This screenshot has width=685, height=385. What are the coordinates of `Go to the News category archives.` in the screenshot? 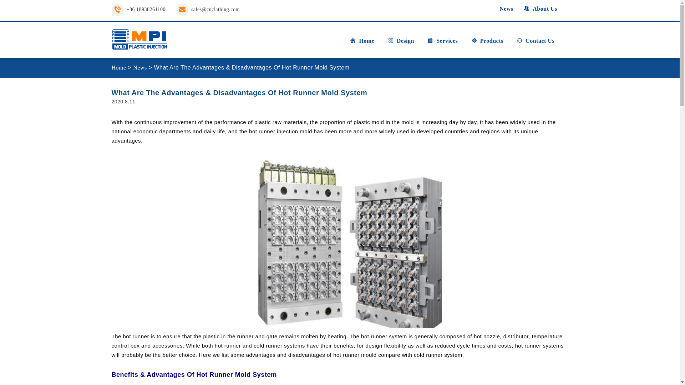 It's located at (139, 67).